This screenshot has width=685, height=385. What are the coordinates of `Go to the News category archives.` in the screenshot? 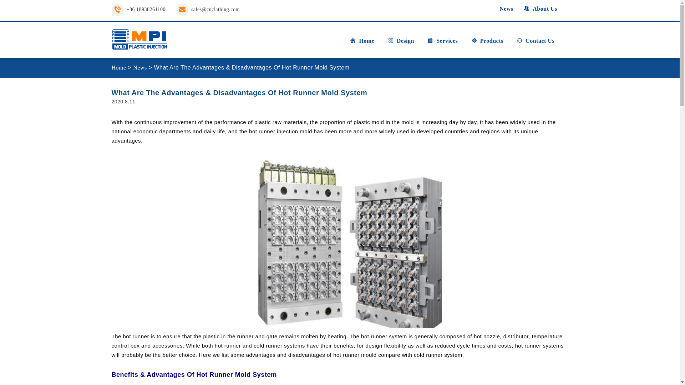 It's located at (139, 67).